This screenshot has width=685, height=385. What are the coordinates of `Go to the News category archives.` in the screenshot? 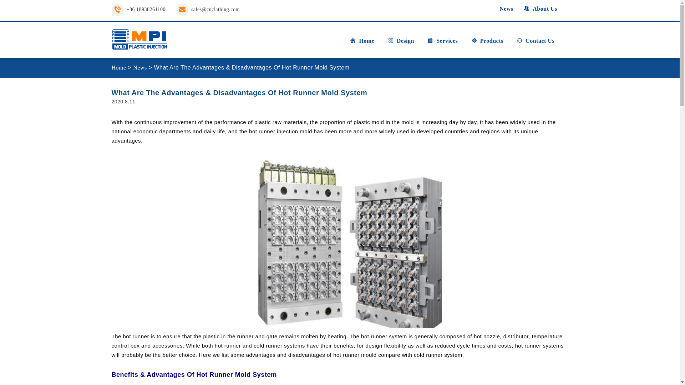 It's located at (139, 67).